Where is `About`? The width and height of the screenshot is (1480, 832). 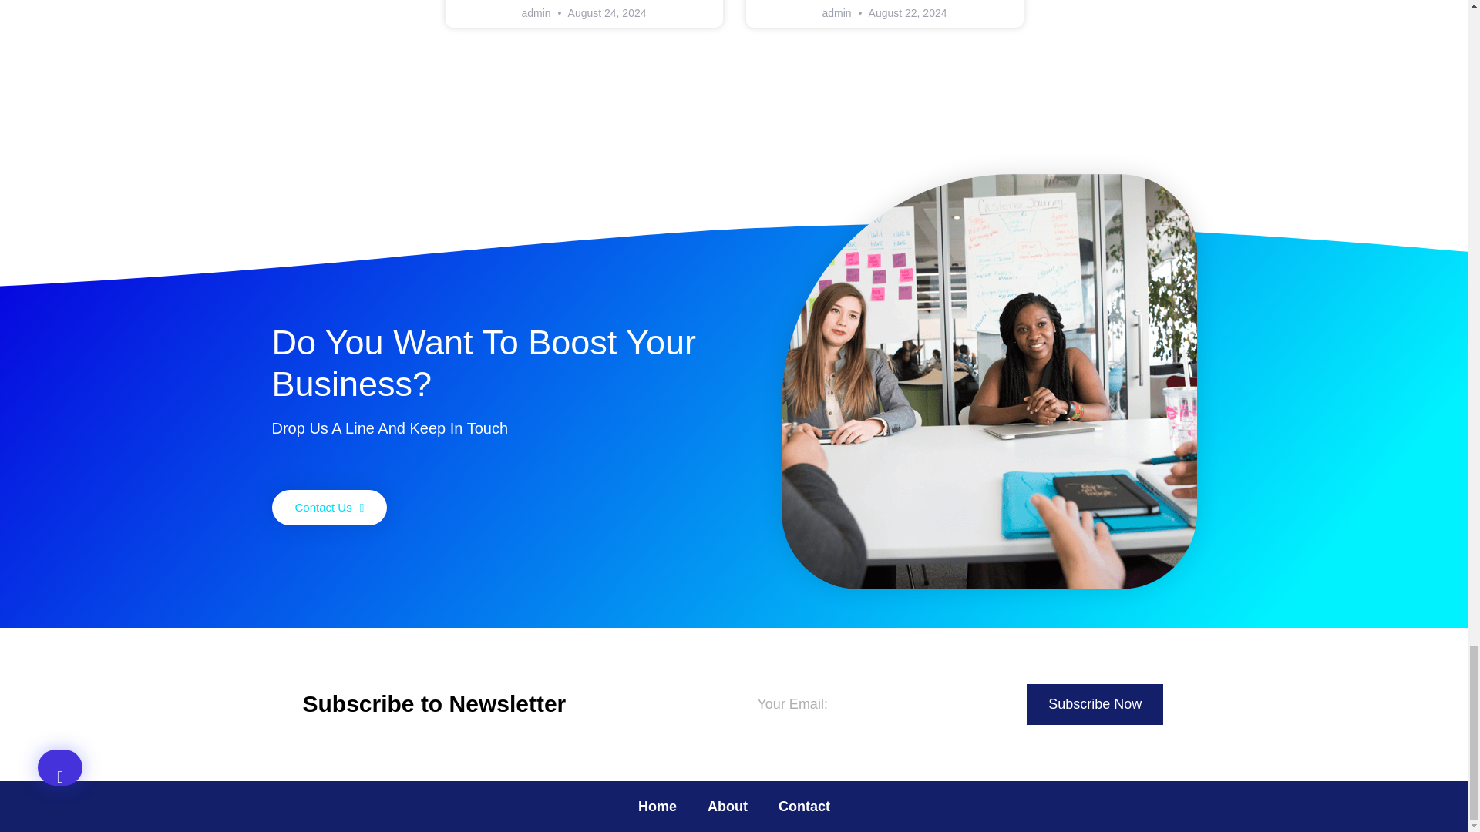 About is located at coordinates (728, 806).